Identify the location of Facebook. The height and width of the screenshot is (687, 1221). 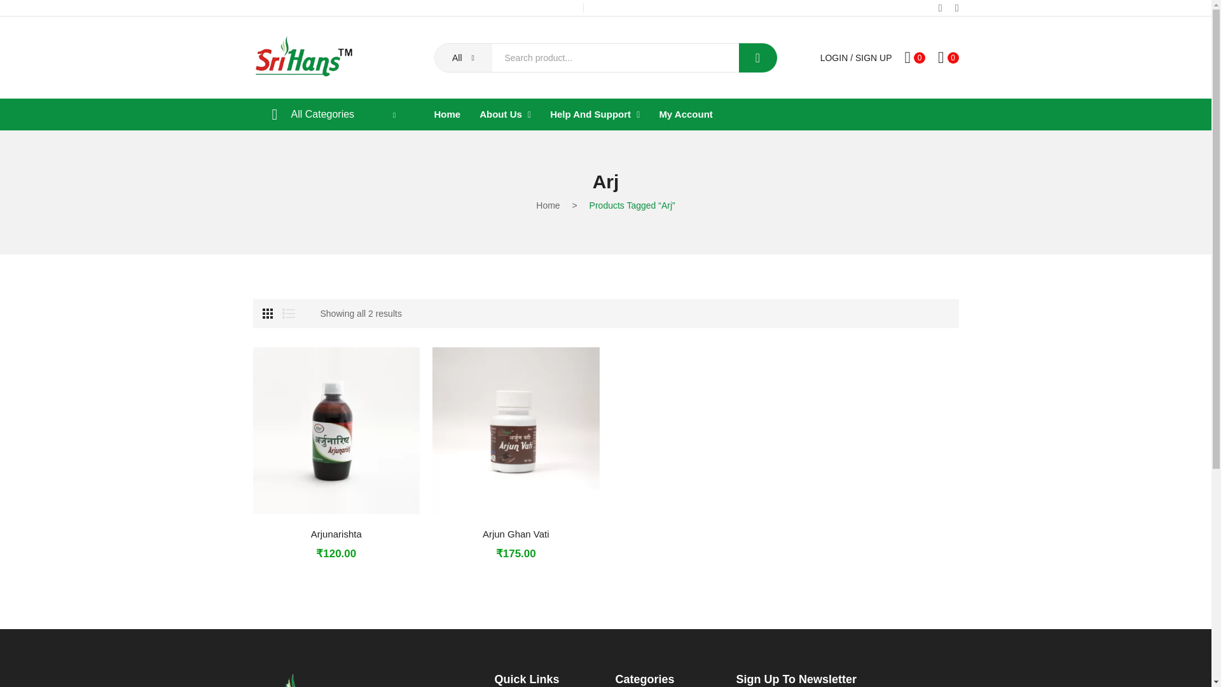
(941, 8).